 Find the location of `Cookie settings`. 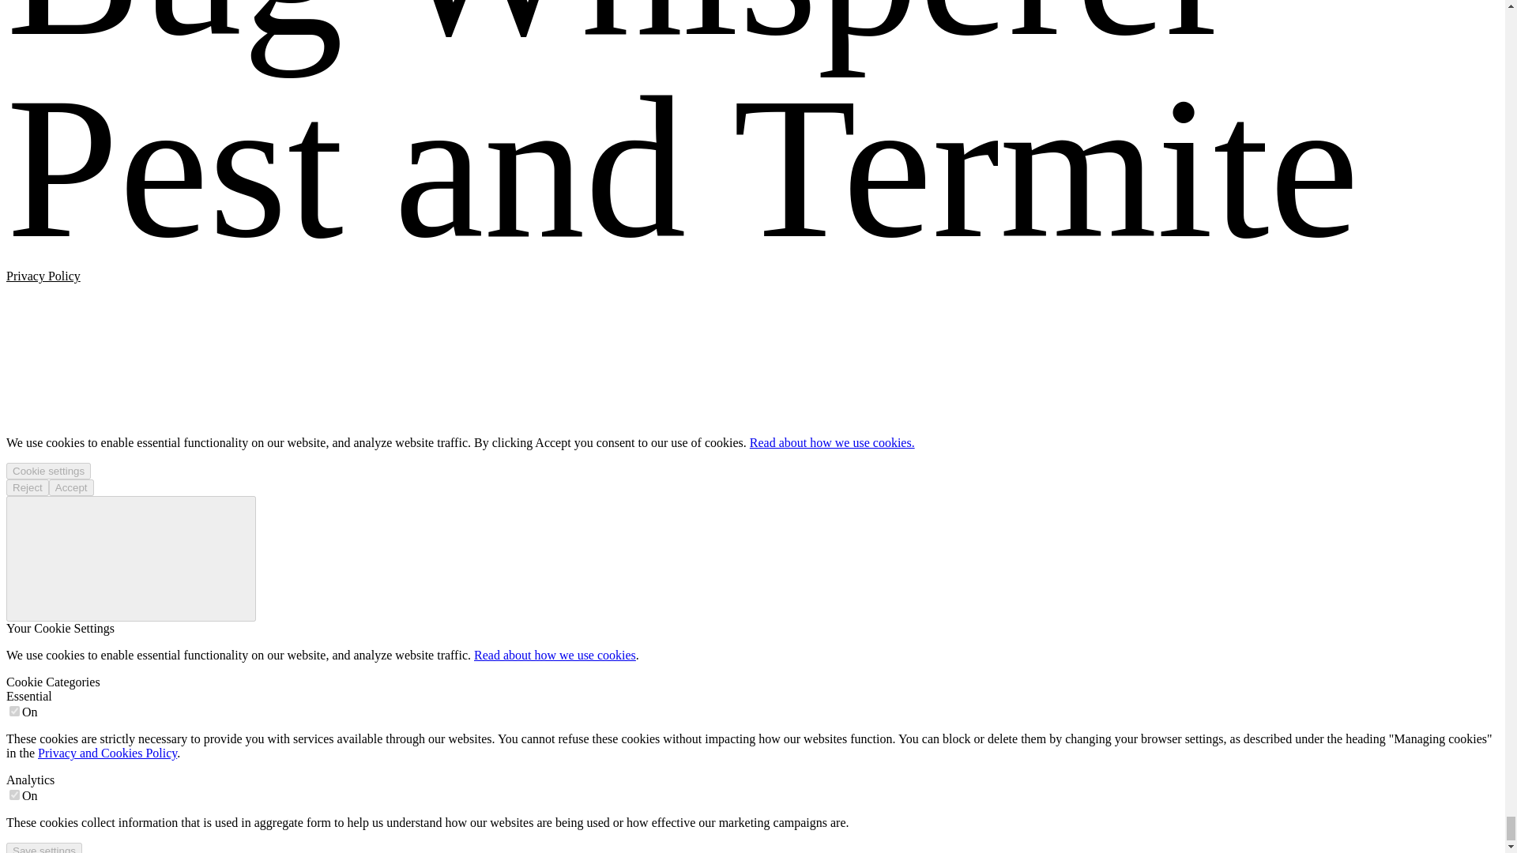

Cookie settings is located at coordinates (48, 471).